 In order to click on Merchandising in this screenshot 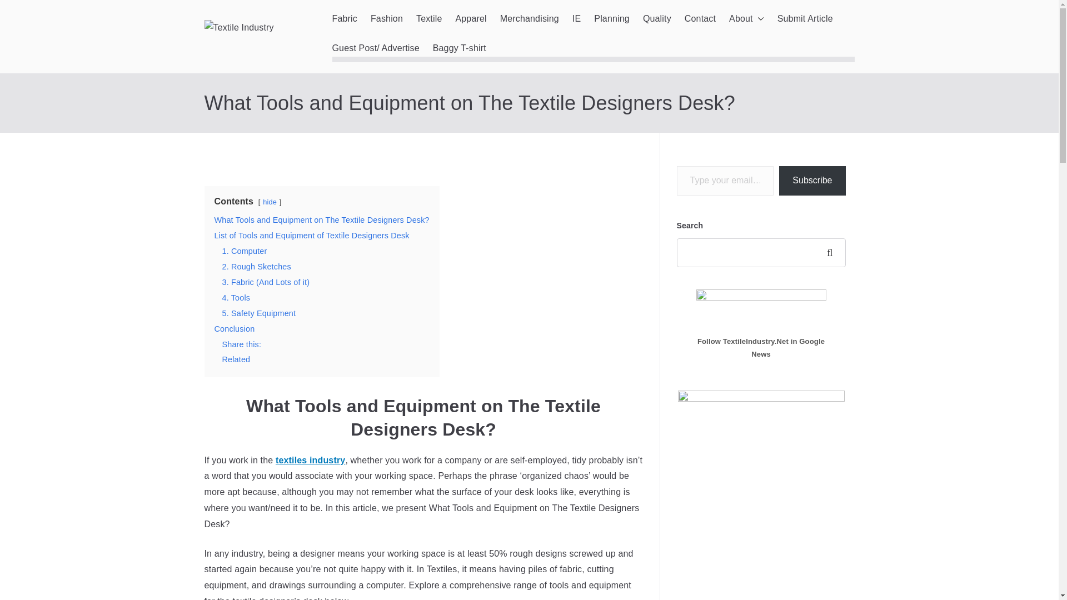, I will do `click(530, 19)`.